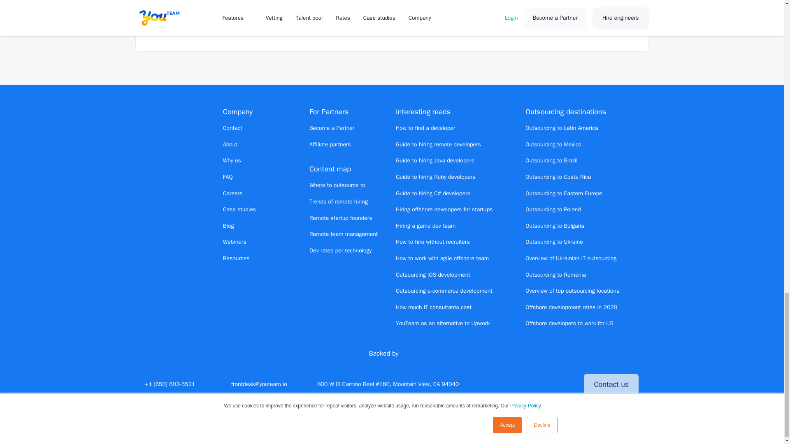 The width and height of the screenshot is (790, 444). I want to click on Become a Partner, so click(332, 128).